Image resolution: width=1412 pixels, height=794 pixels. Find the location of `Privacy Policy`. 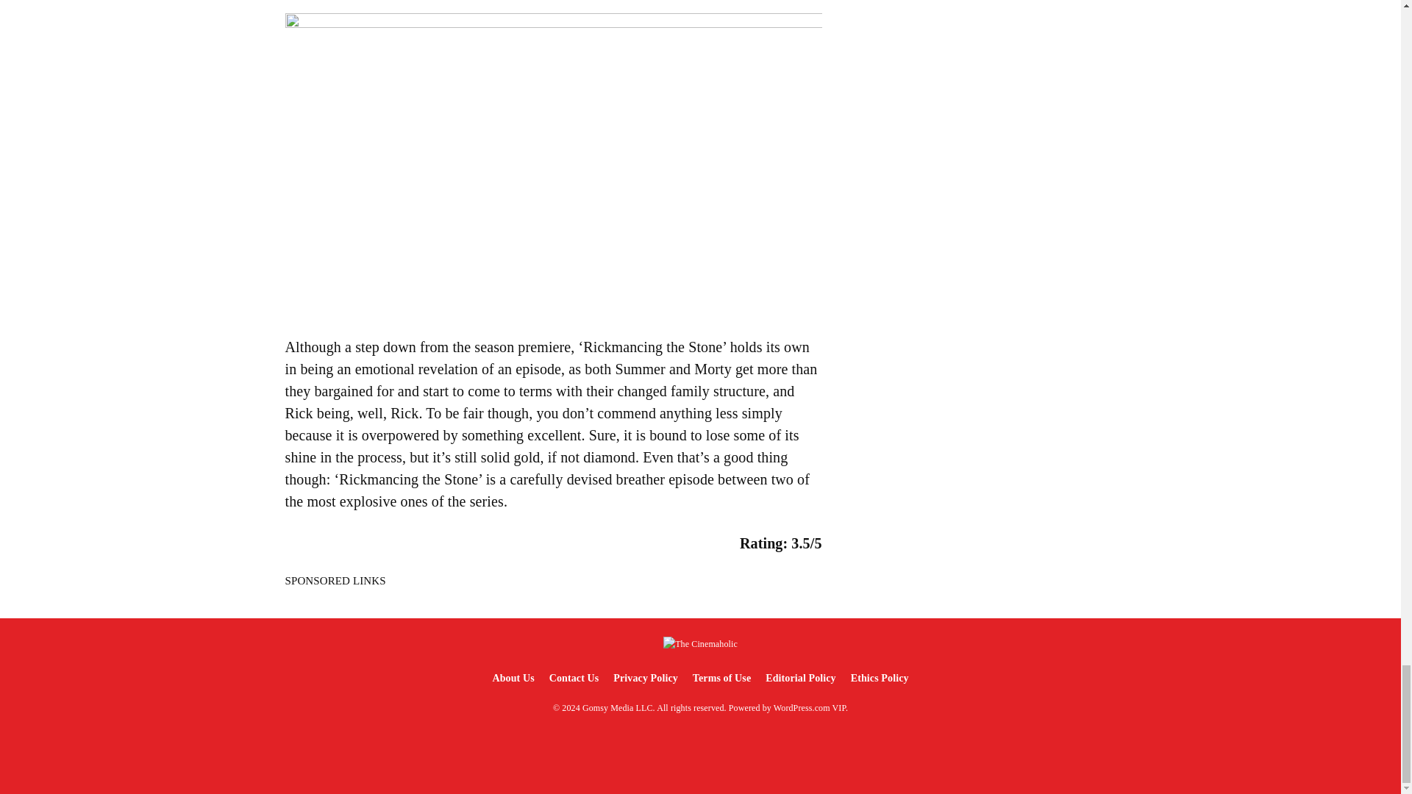

Privacy Policy is located at coordinates (645, 678).